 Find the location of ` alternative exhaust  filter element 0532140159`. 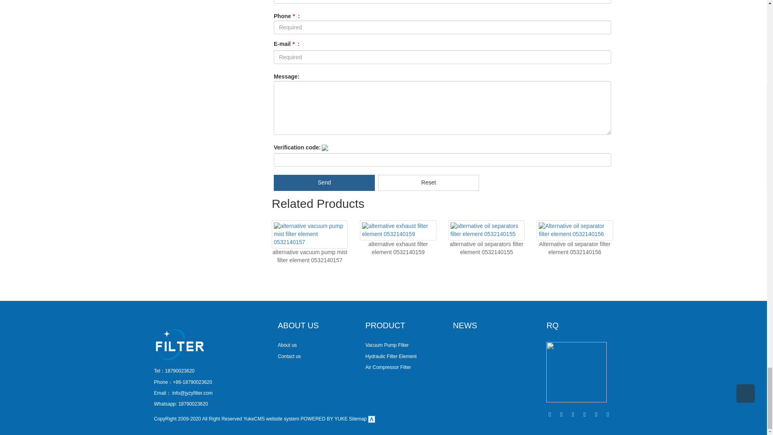

 alternative exhaust  filter element 0532140159 is located at coordinates (398, 248).